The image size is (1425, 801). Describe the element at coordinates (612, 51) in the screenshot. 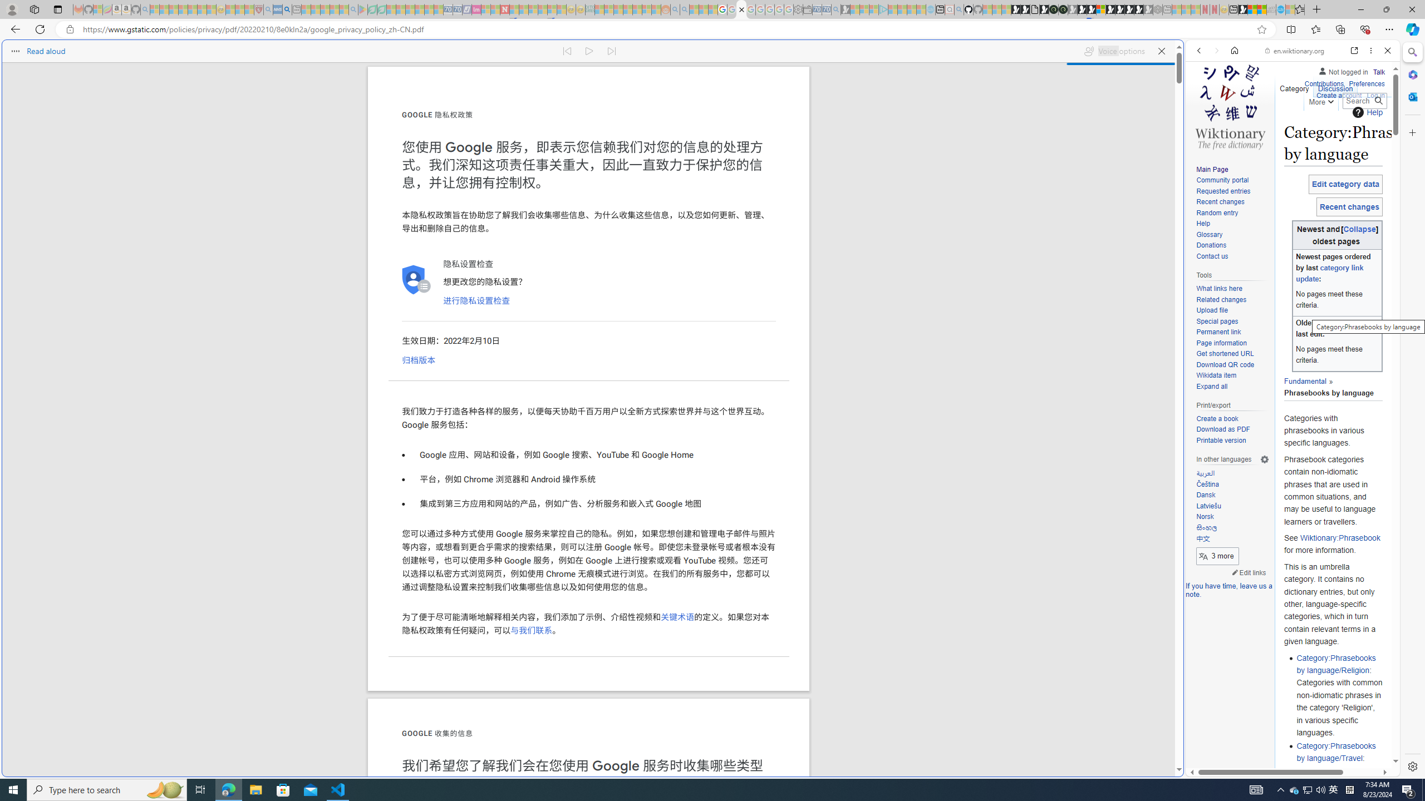

I see `Read next paragraph` at that location.